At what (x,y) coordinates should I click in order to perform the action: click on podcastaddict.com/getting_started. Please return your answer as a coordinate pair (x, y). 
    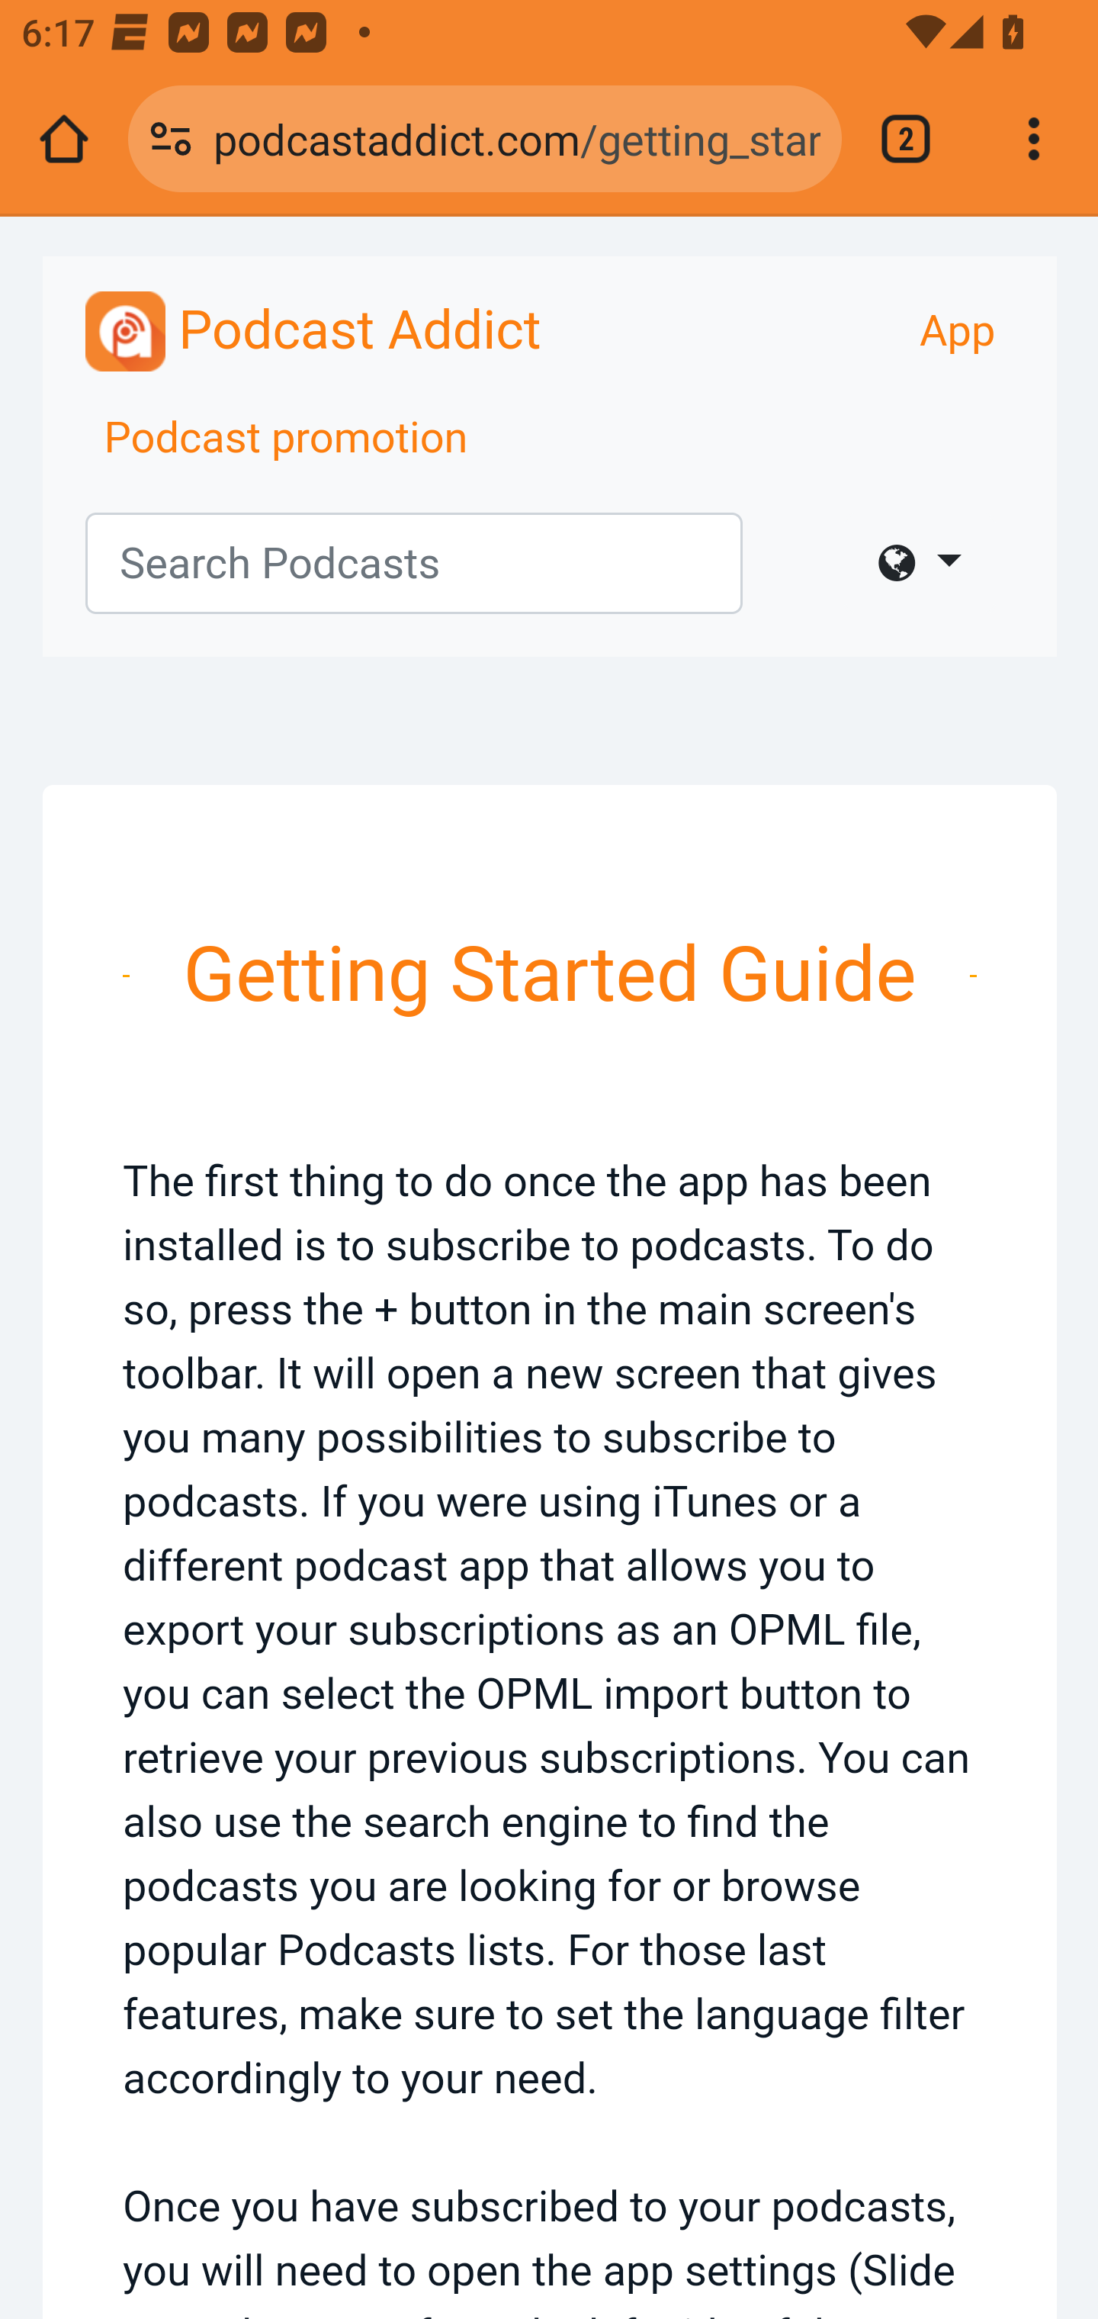
    Looking at the image, I should click on (516, 137).